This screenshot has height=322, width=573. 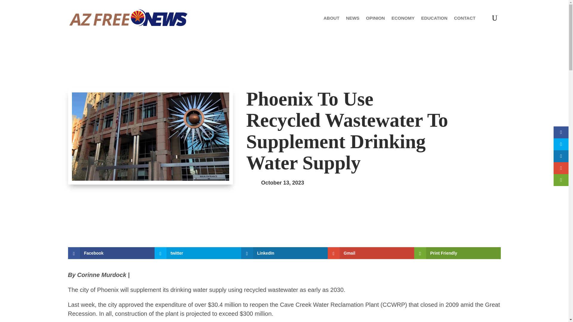 I want to click on CONTACT, so click(x=464, y=18).